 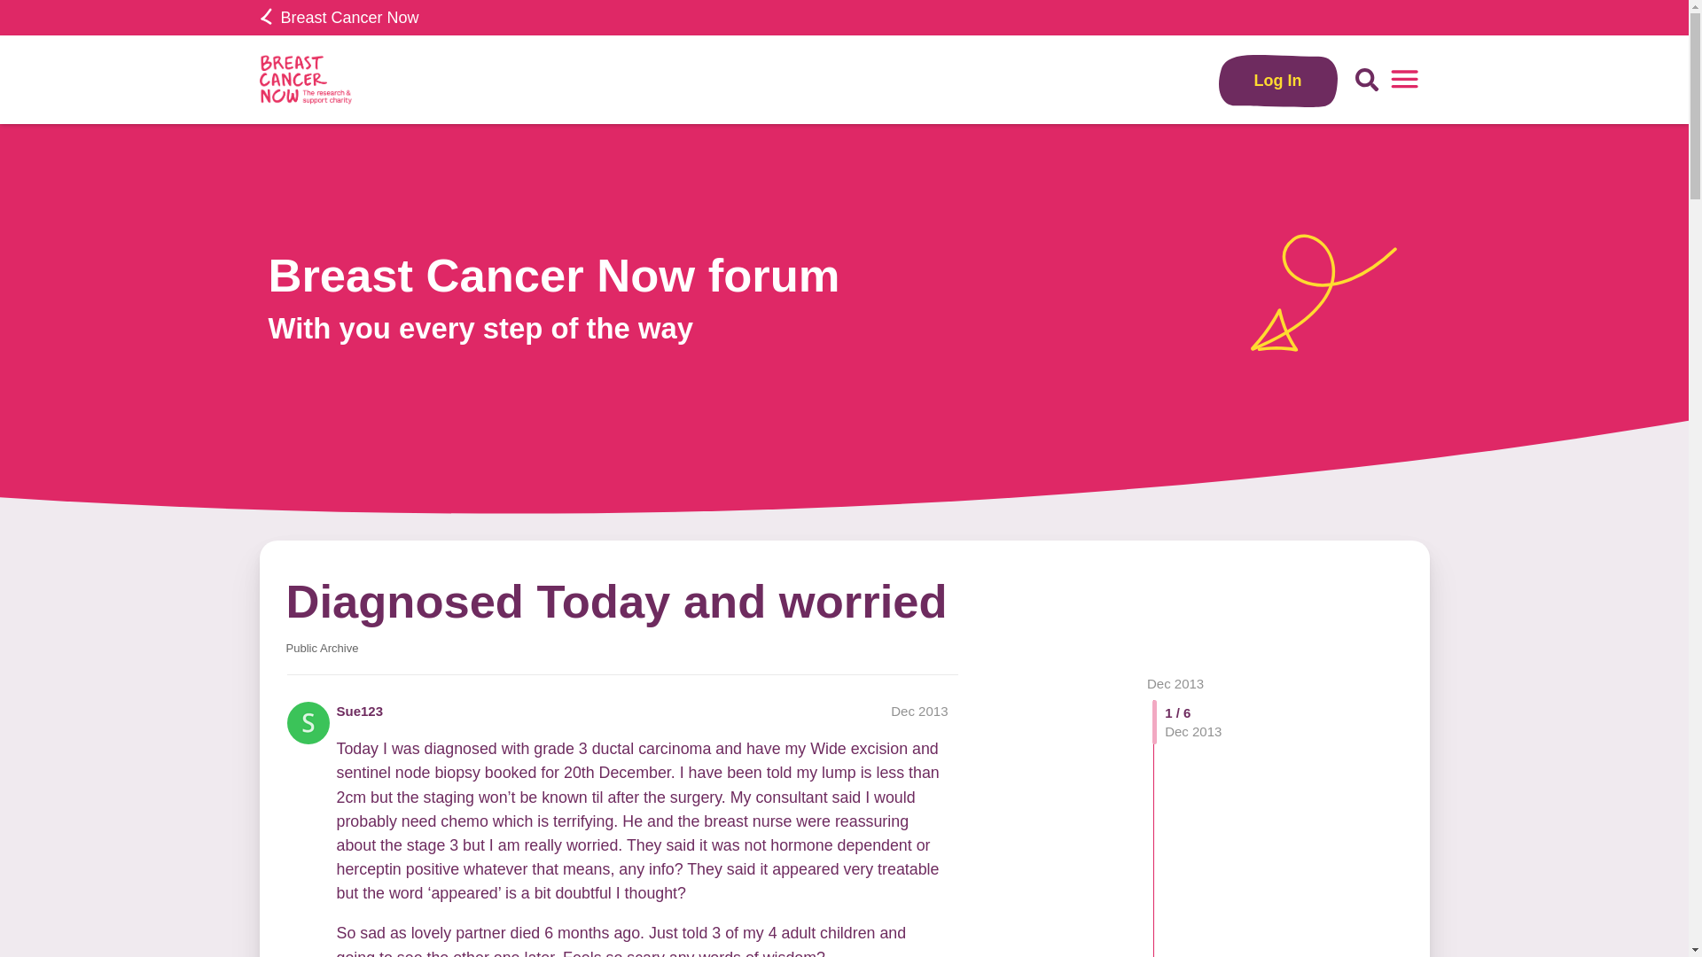 I want to click on Log In, so click(x=1278, y=80).